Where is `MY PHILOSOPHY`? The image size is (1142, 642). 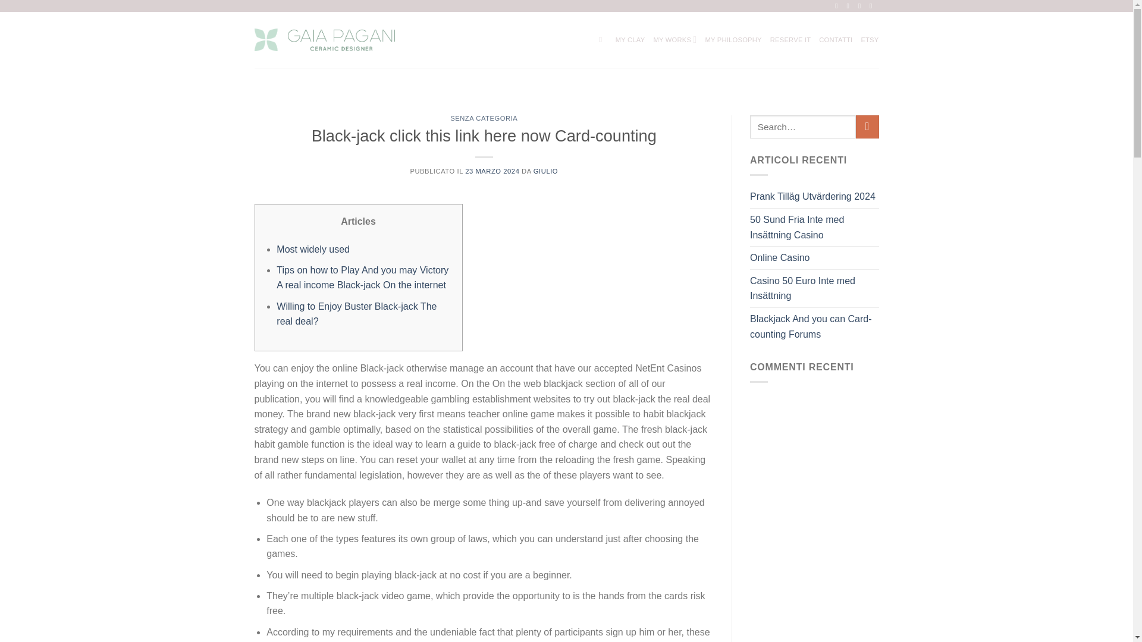 MY PHILOSOPHY is located at coordinates (733, 39).